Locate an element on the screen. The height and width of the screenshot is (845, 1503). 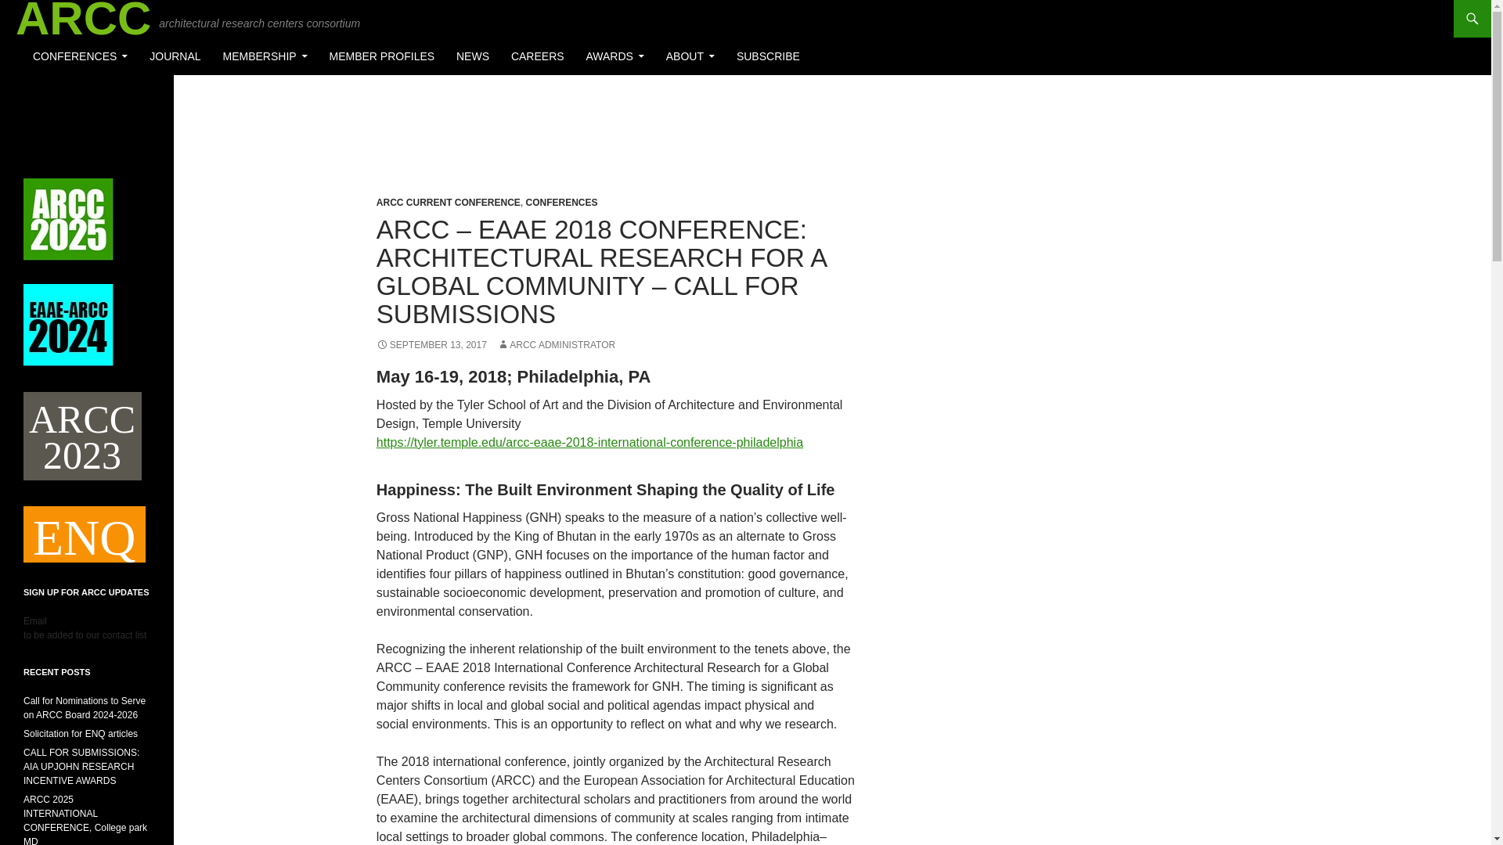
AWARDS is located at coordinates (614, 56).